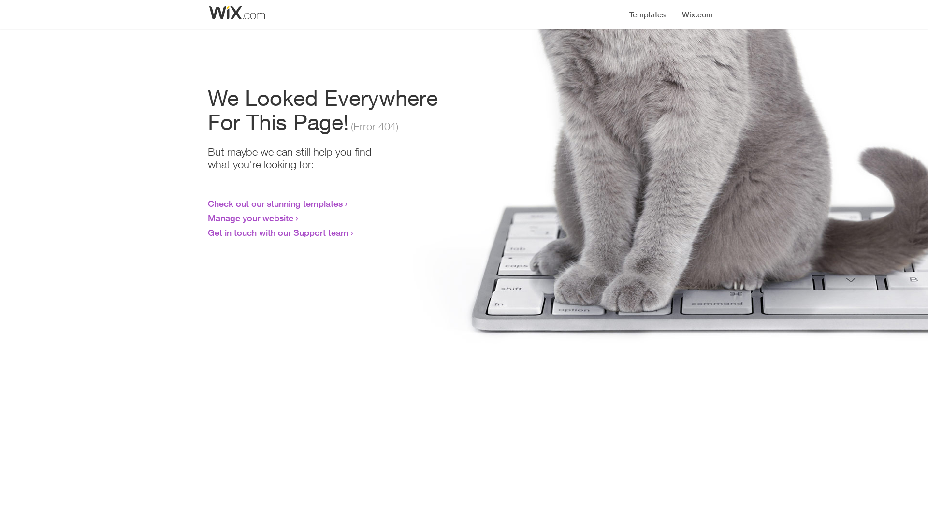 The width and height of the screenshot is (928, 522). I want to click on Get in touch with our Support team, so click(278, 232).